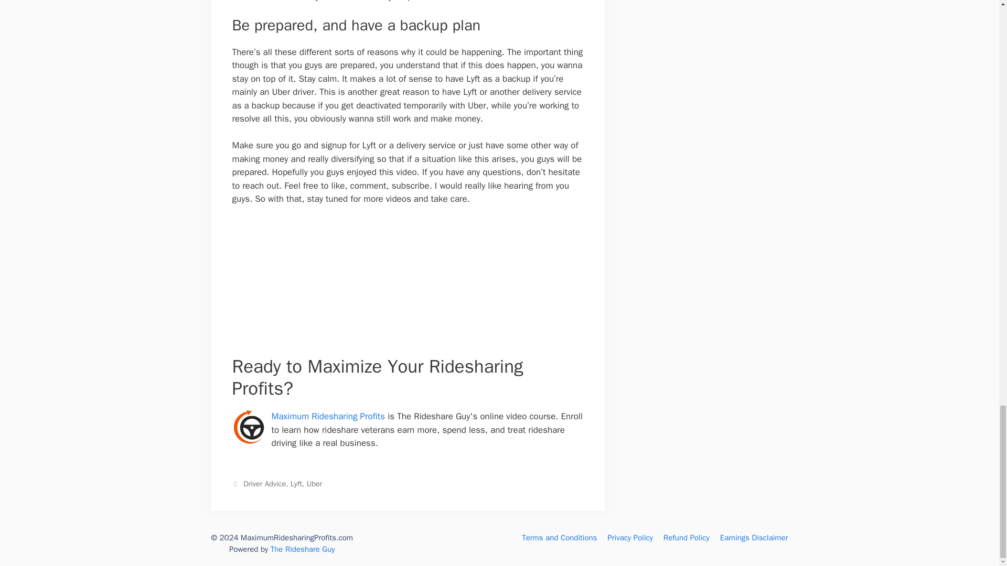 The image size is (1007, 566). Describe the element at coordinates (315, 483) in the screenshot. I see `Uber` at that location.